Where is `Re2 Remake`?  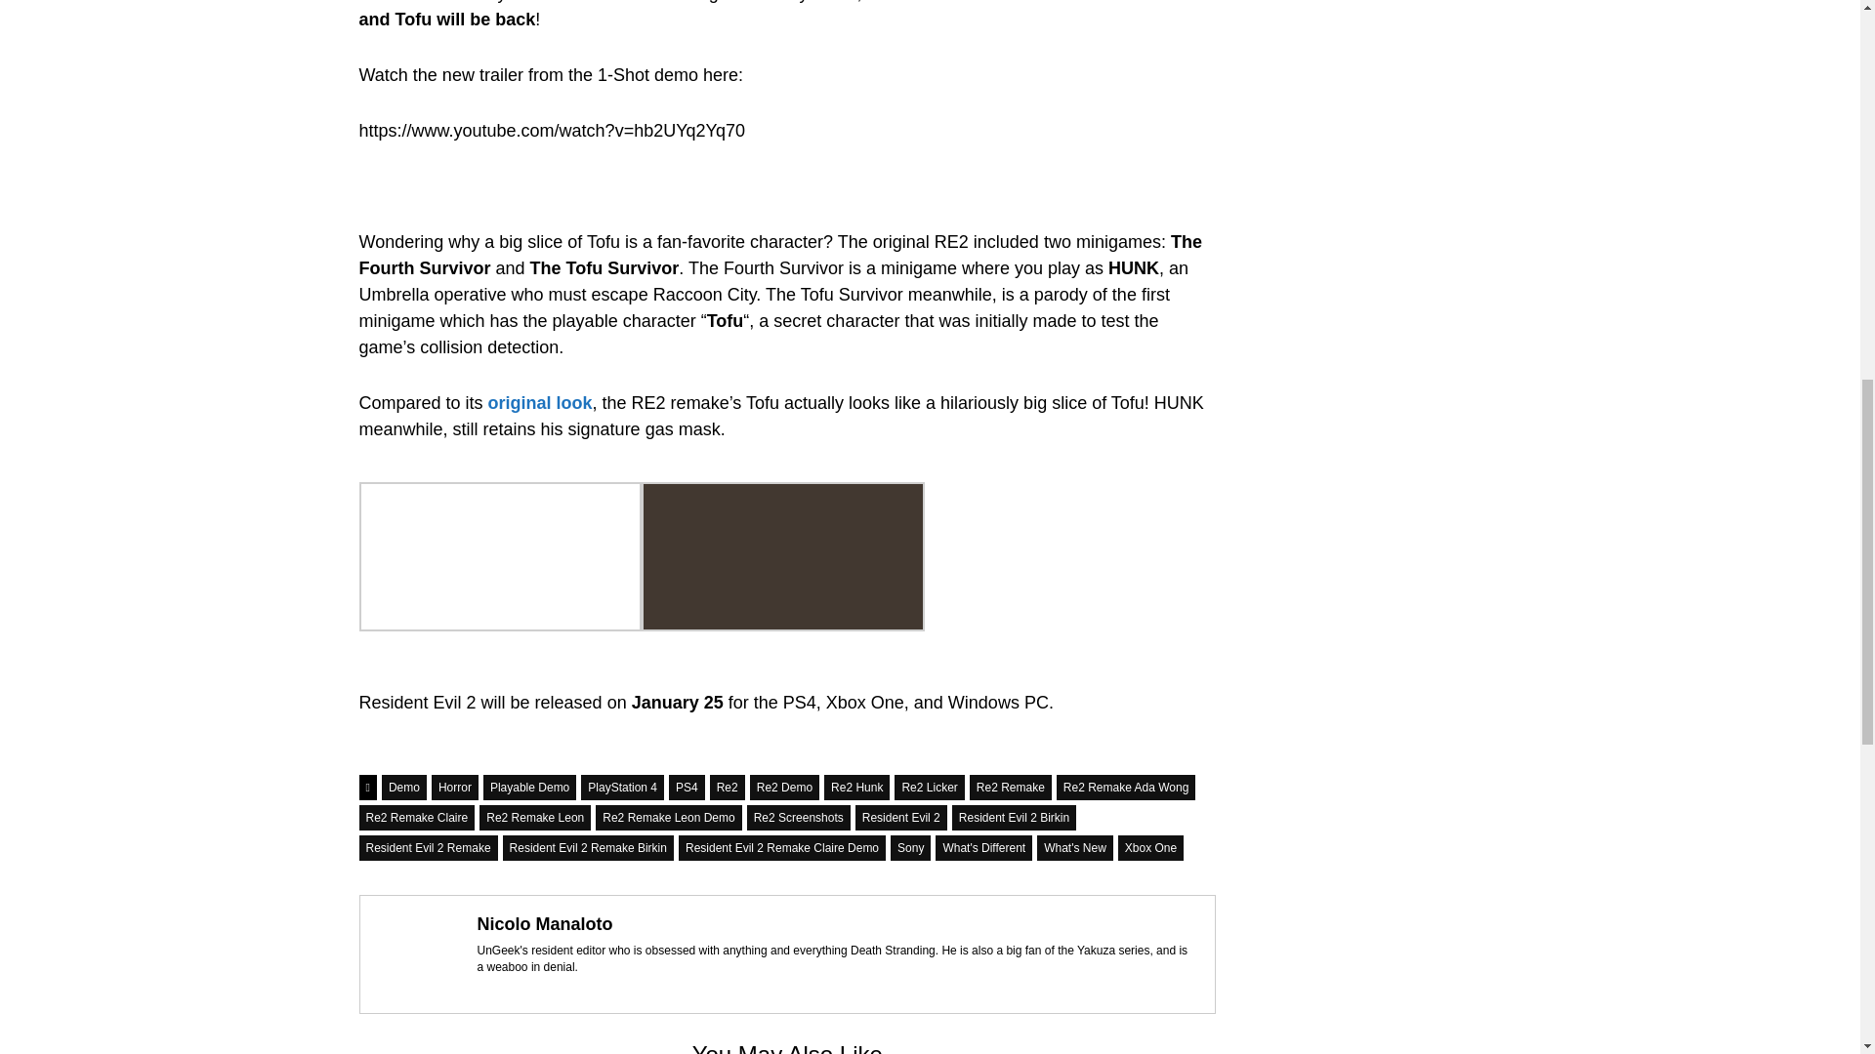
Re2 Remake is located at coordinates (1010, 787).